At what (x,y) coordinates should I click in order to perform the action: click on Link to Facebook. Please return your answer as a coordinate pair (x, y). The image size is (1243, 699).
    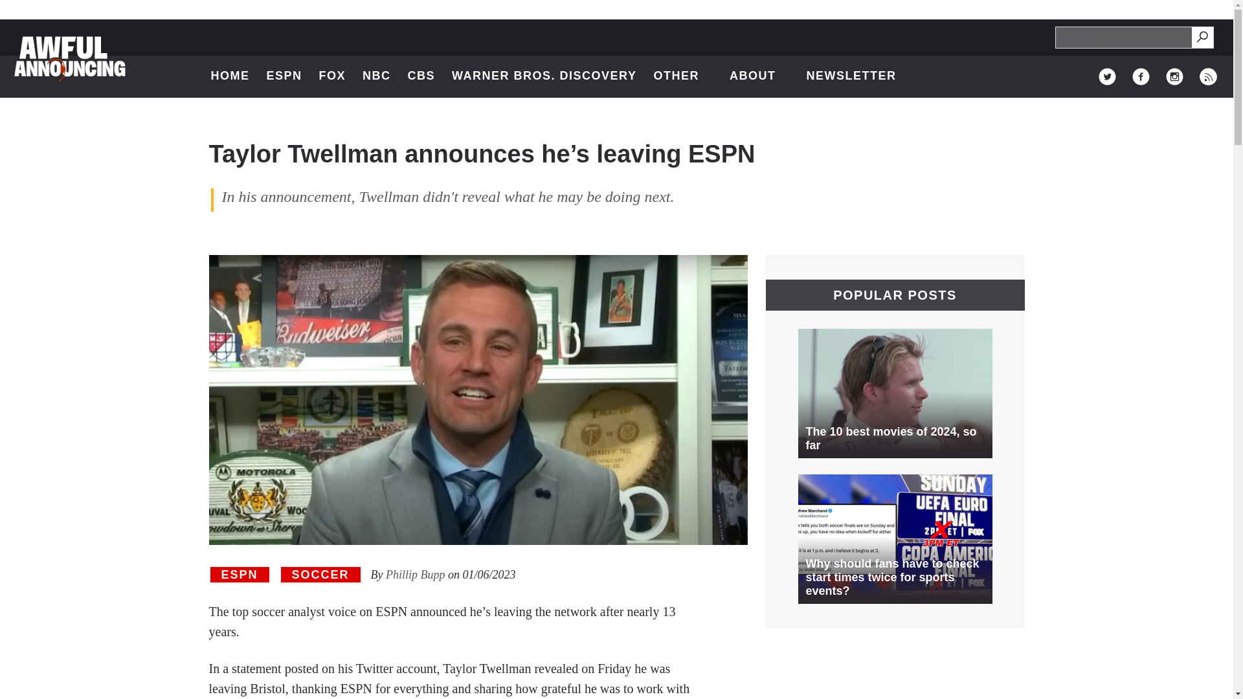
    Looking at the image, I should click on (422, 76).